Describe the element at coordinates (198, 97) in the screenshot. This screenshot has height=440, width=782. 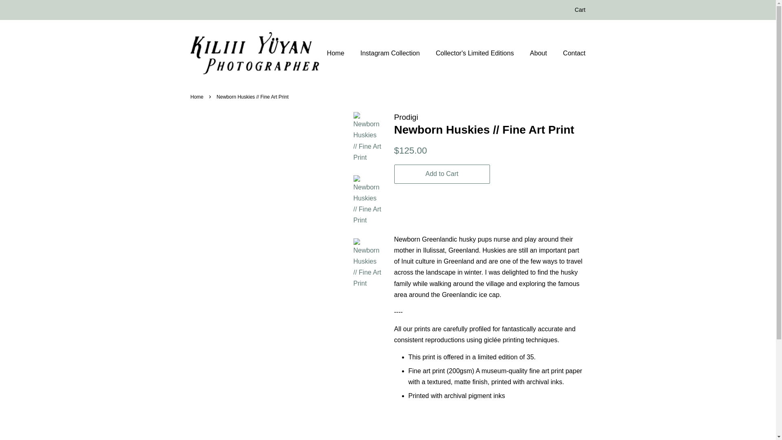
I see `Home` at that location.